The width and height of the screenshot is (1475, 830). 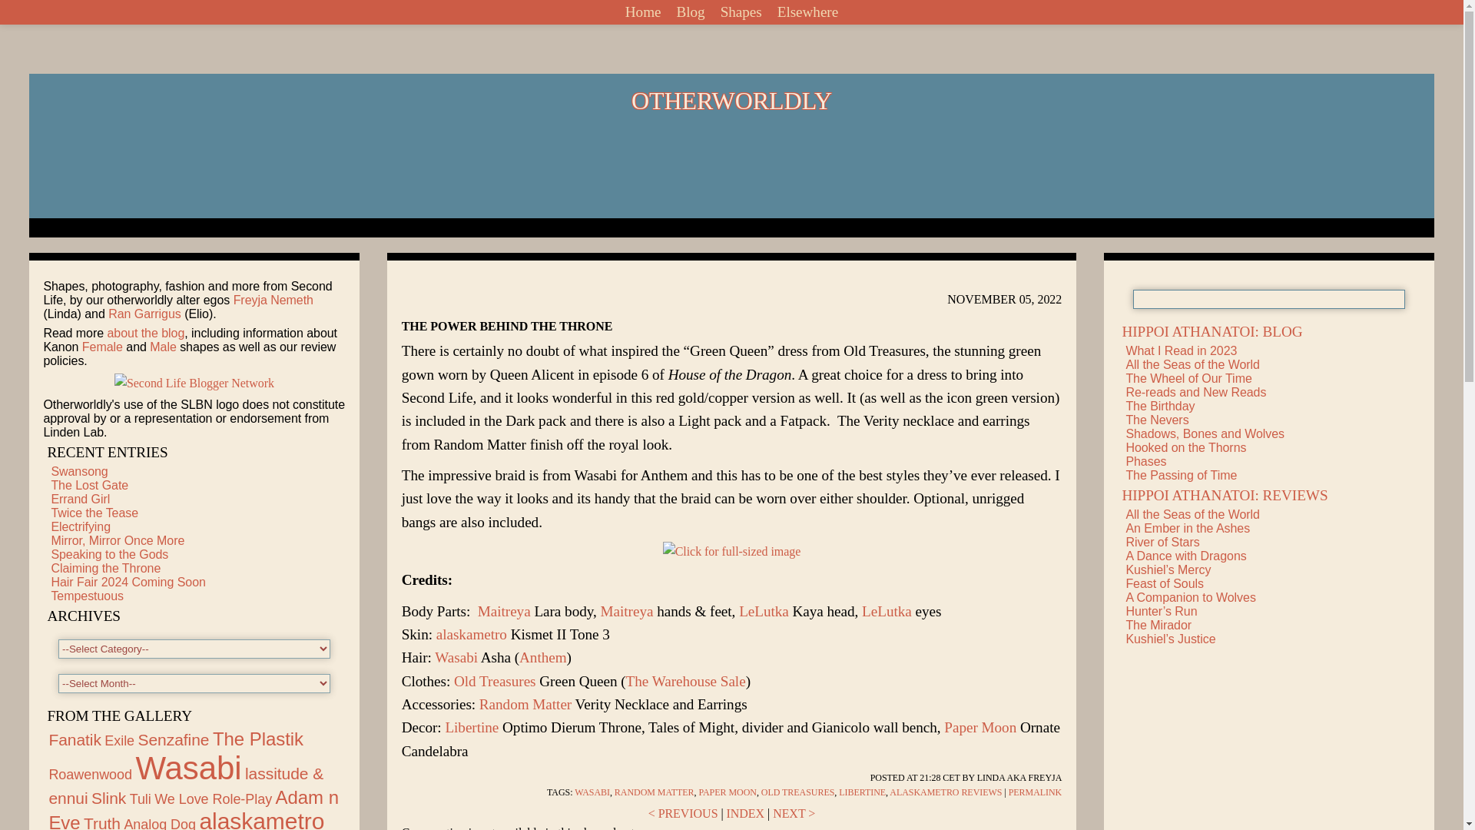 What do you see at coordinates (108, 798) in the screenshot?
I see `Slink` at bounding box center [108, 798].